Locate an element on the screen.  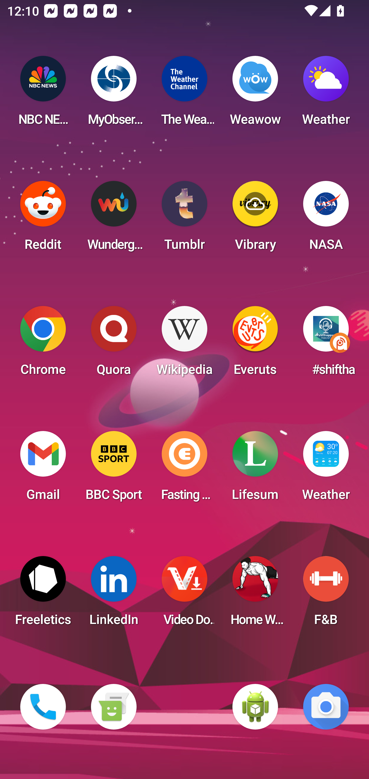
Quora is located at coordinates (114, 344).